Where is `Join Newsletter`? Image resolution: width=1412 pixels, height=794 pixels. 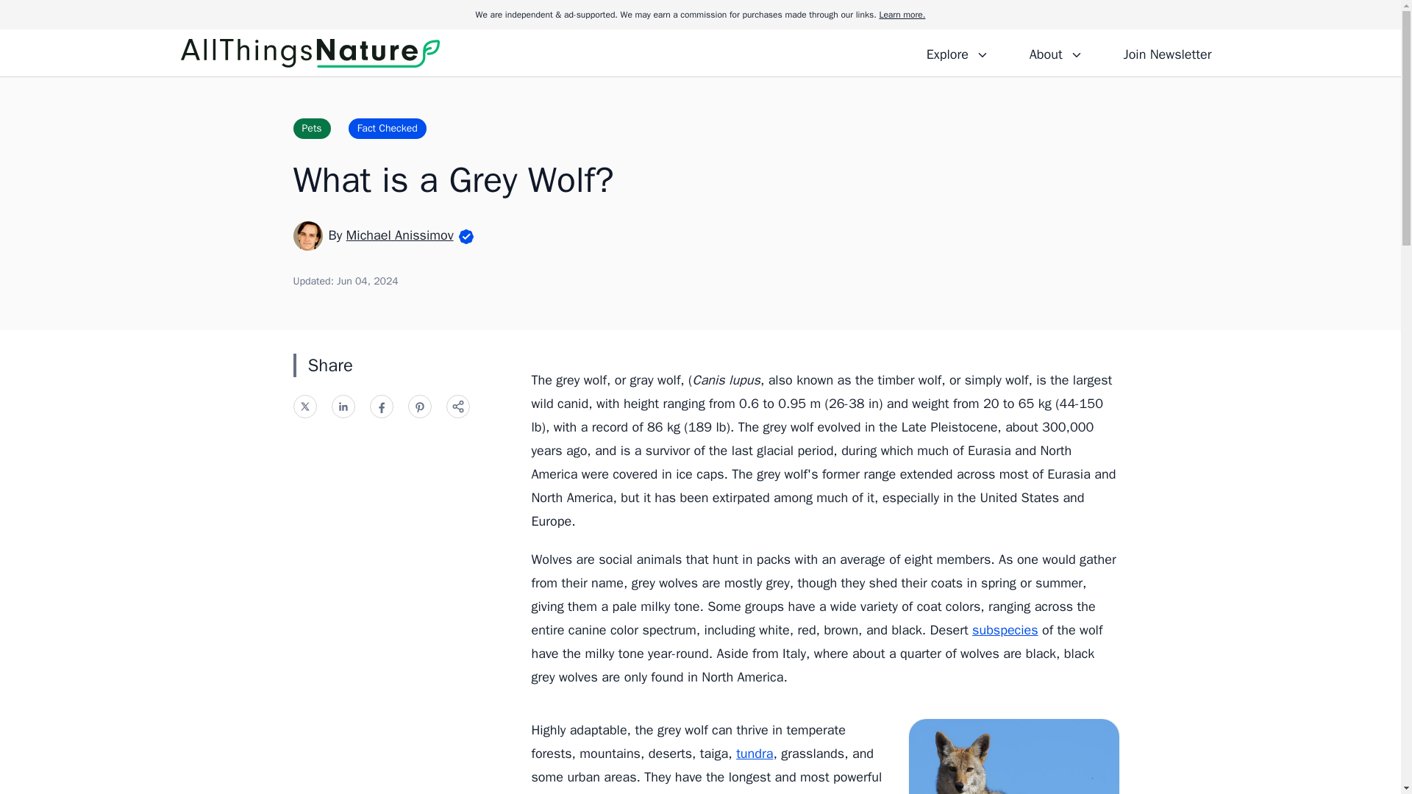 Join Newsletter is located at coordinates (1166, 52).